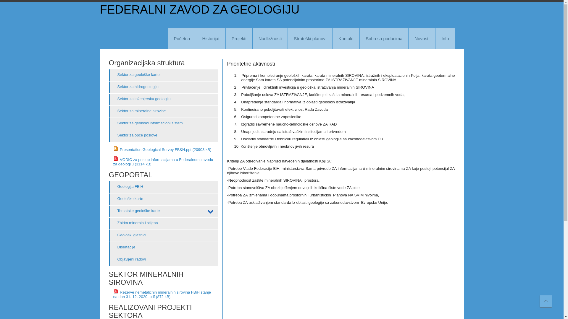  What do you see at coordinates (422, 39) in the screenshot?
I see `Novosti` at bounding box center [422, 39].